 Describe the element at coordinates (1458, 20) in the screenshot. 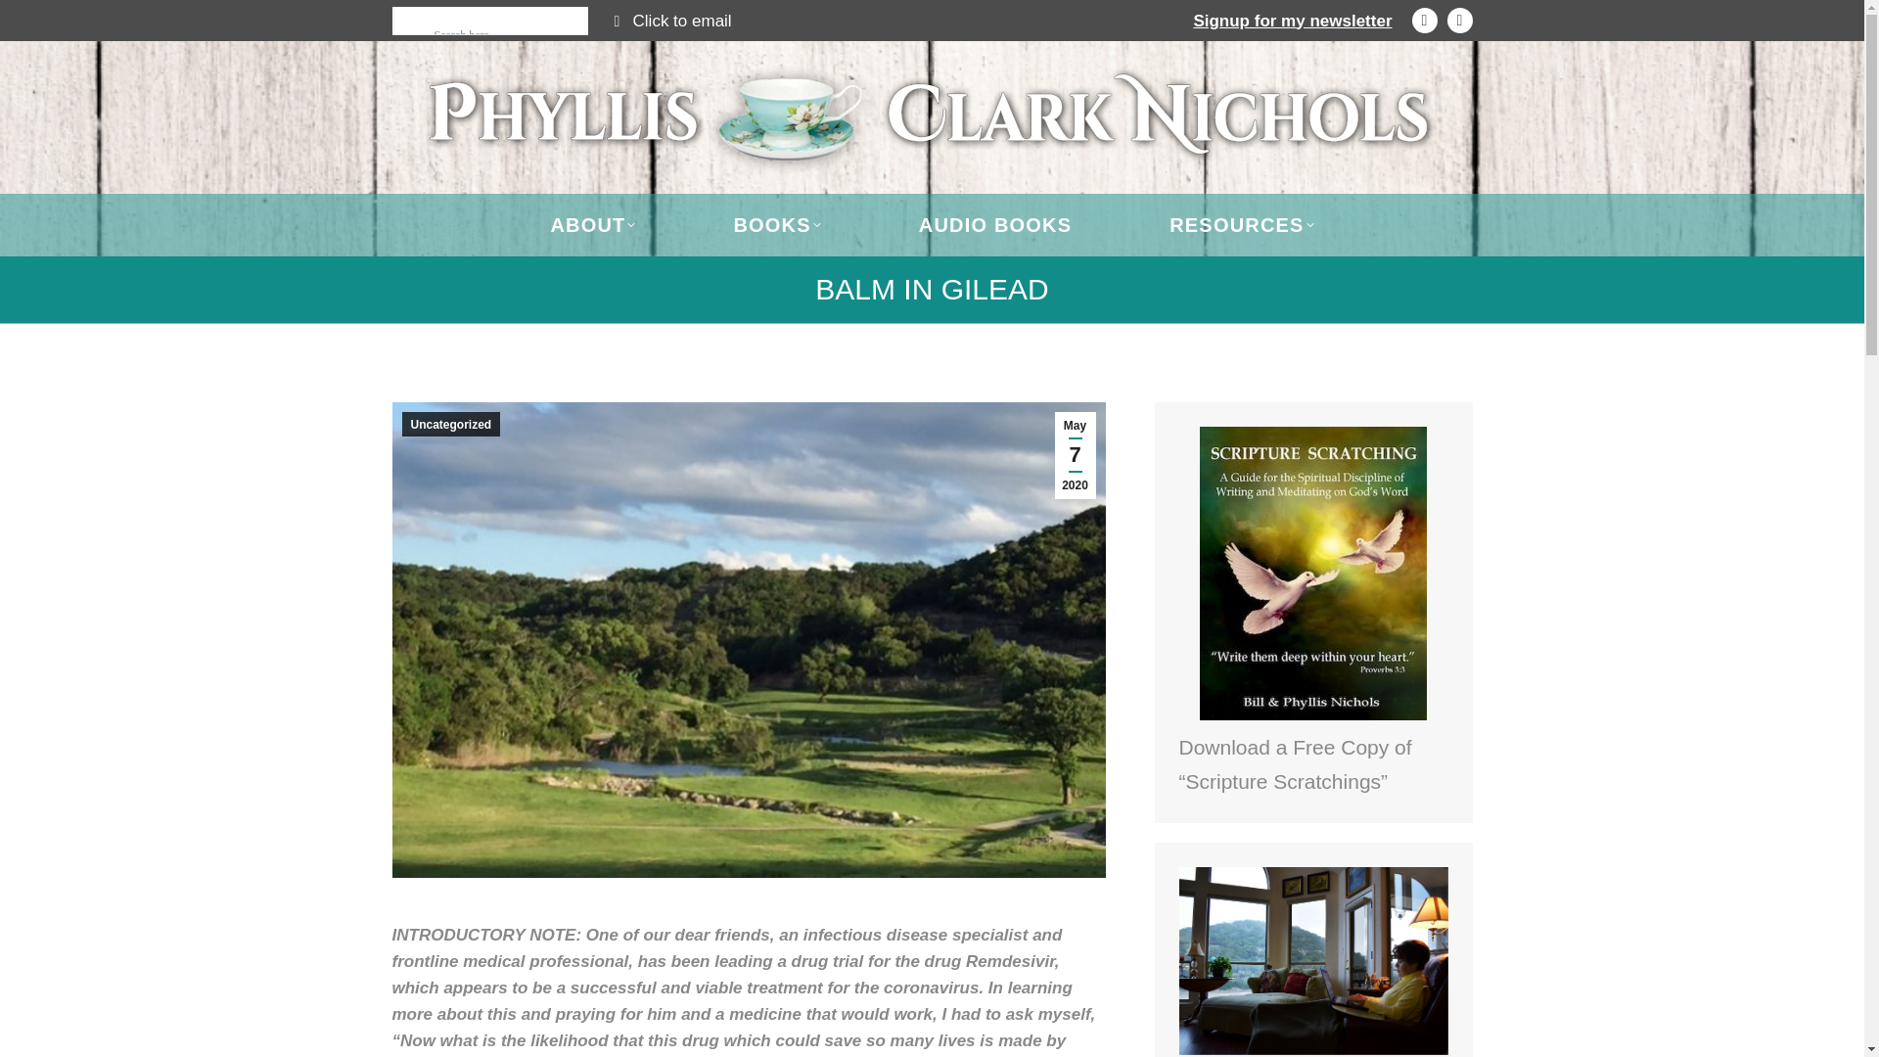

I see `X page opens in new window` at that location.